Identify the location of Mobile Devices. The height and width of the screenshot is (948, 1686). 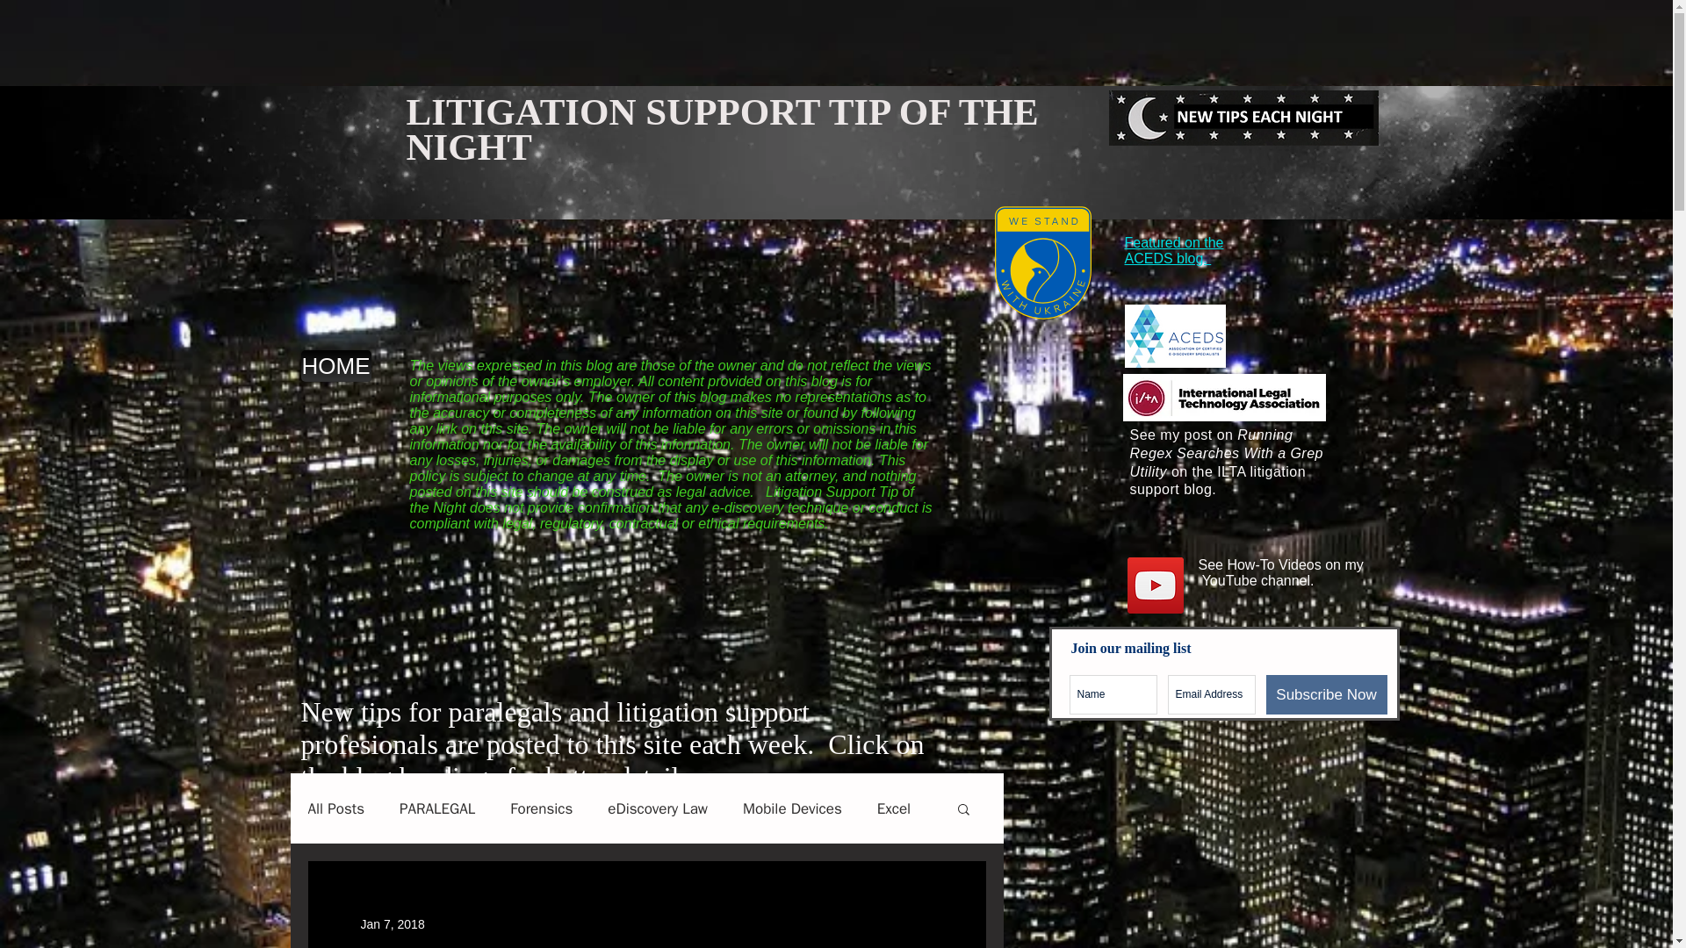
(792, 809).